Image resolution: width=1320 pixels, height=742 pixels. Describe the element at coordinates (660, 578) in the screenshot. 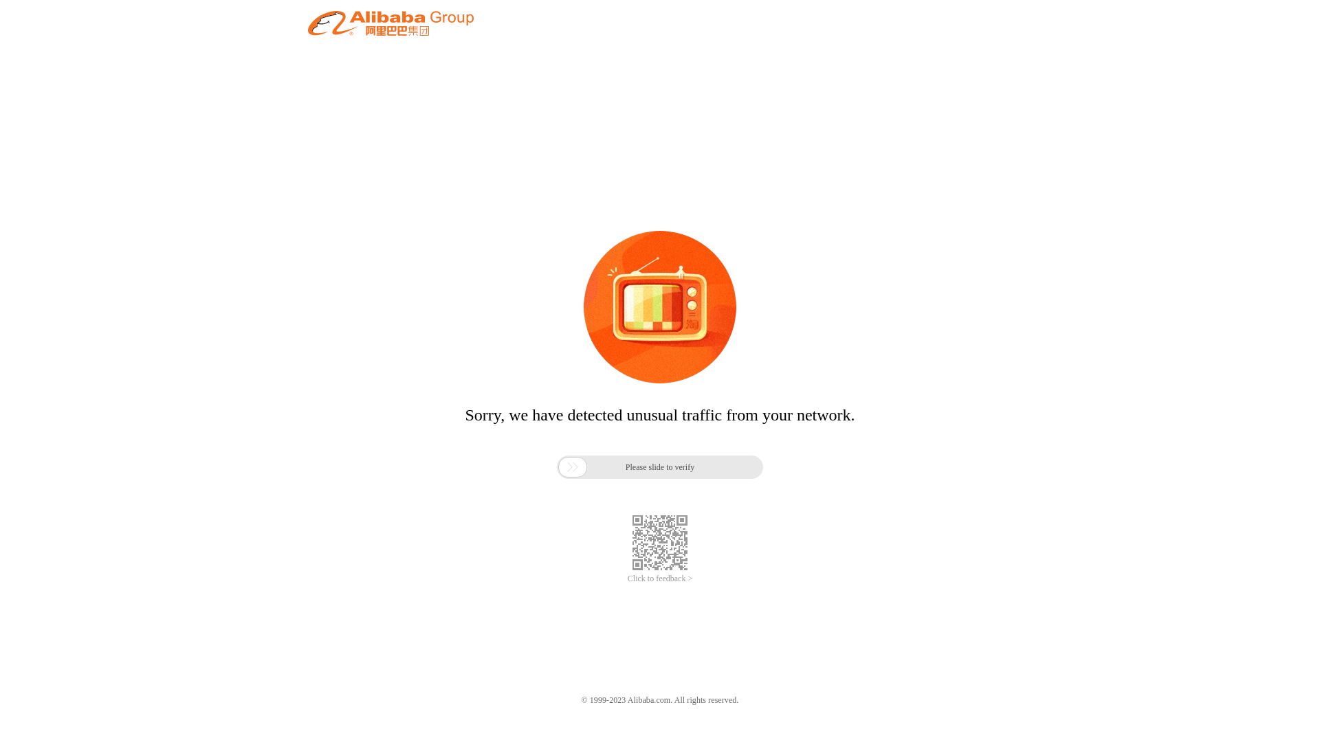

I see `Click to feedback >` at that location.